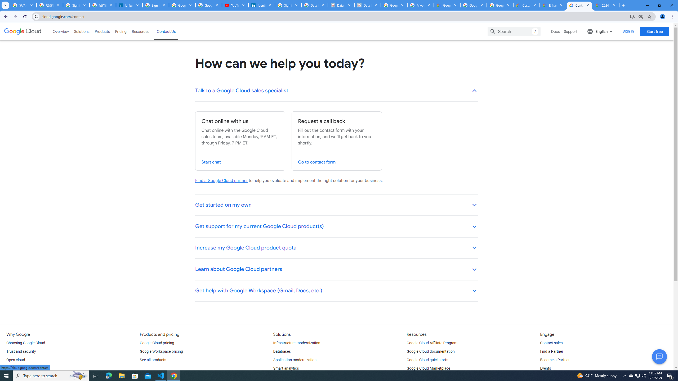  Describe the element at coordinates (15, 360) in the screenshot. I see `Open cloud` at that location.